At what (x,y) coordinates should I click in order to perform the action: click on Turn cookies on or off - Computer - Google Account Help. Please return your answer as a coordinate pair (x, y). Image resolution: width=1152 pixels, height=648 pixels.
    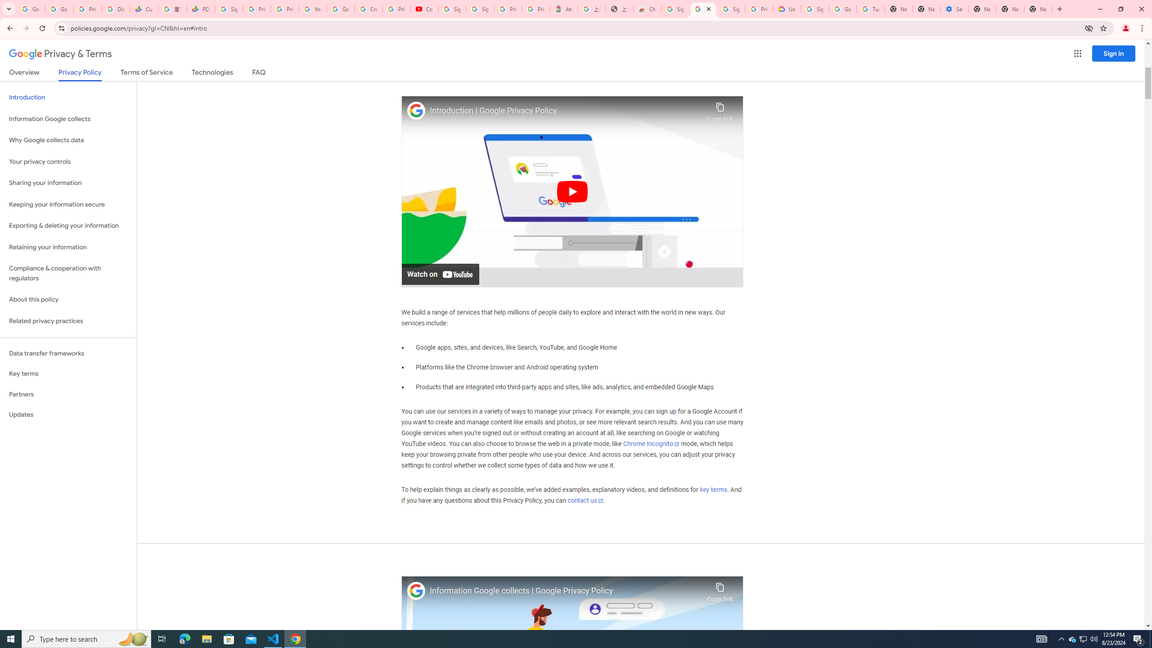
    Looking at the image, I should click on (870, 9).